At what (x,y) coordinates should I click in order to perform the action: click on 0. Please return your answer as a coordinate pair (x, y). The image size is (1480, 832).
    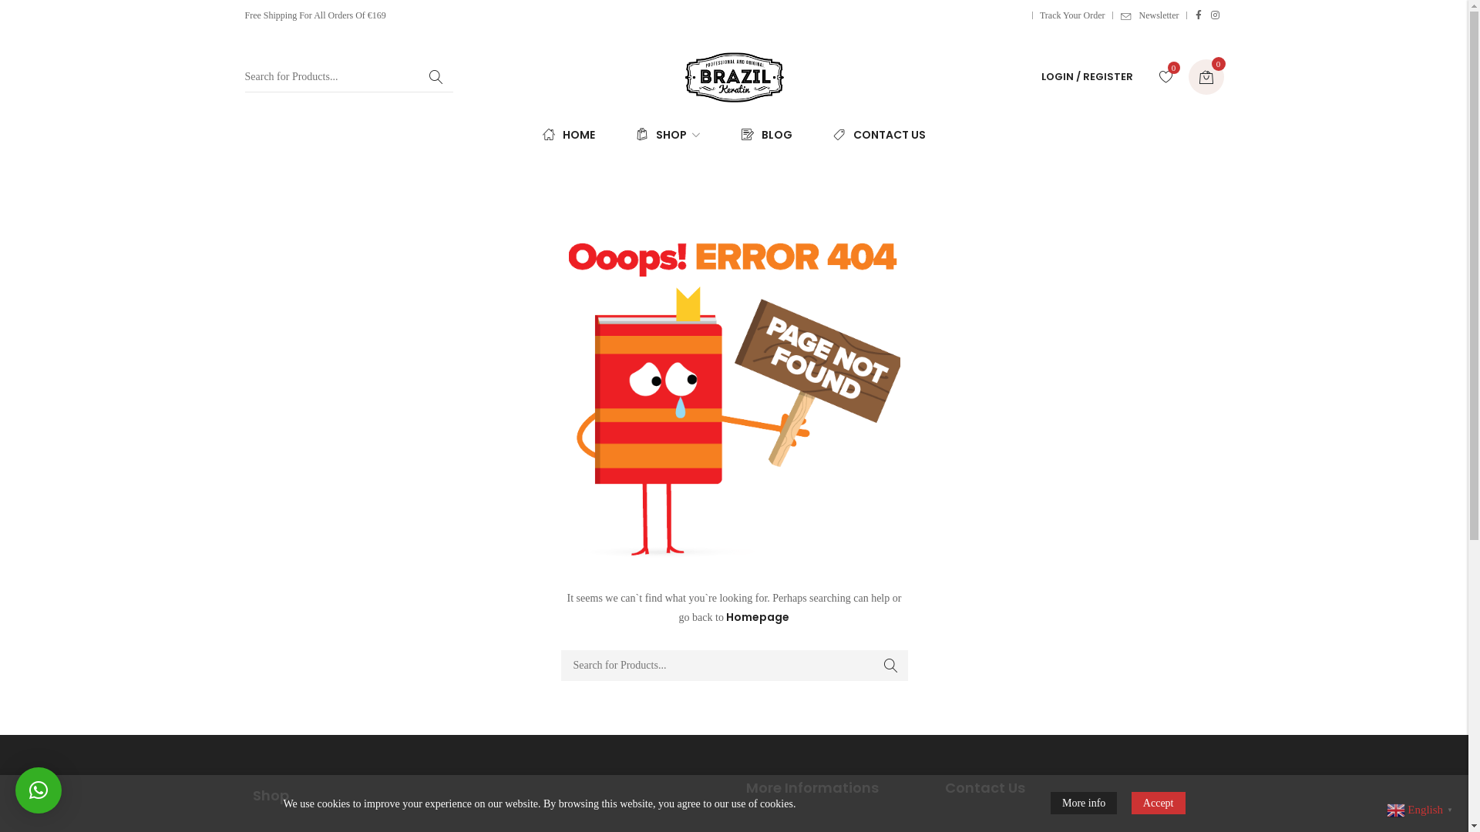
    Looking at the image, I should click on (1206, 77).